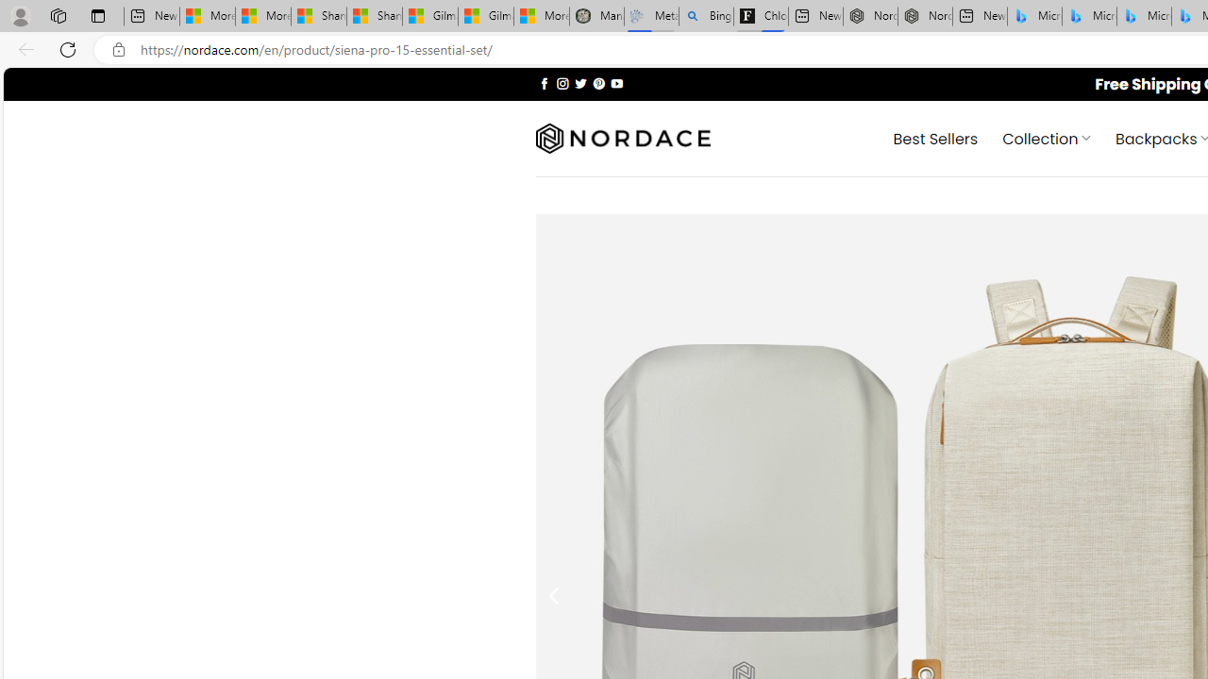 The width and height of the screenshot is (1208, 679). Describe the element at coordinates (1144, 17) in the screenshot. I see `Microsoft Bing Travel - Shangri-La Hotel Bangkok` at that location.